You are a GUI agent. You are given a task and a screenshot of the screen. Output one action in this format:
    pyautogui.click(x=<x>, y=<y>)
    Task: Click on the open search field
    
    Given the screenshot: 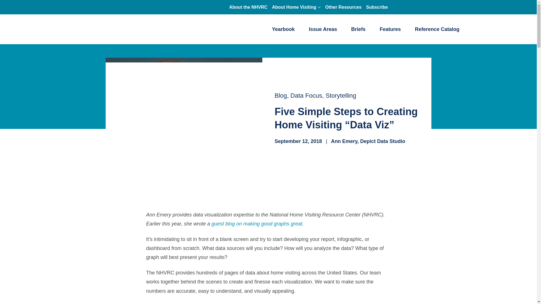 What is the action you would take?
    pyautogui.click(x=453, y=6)
    